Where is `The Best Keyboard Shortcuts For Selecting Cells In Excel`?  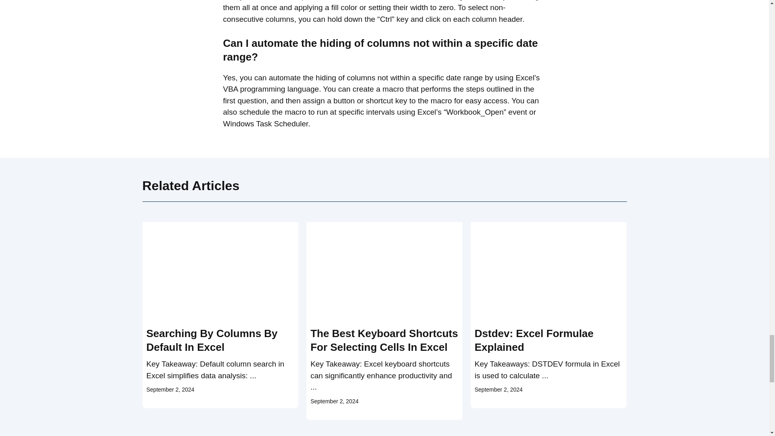
The Best Keyboard Shortcuts For Selecting Cells In Excel is located at coordinates (384, 340).